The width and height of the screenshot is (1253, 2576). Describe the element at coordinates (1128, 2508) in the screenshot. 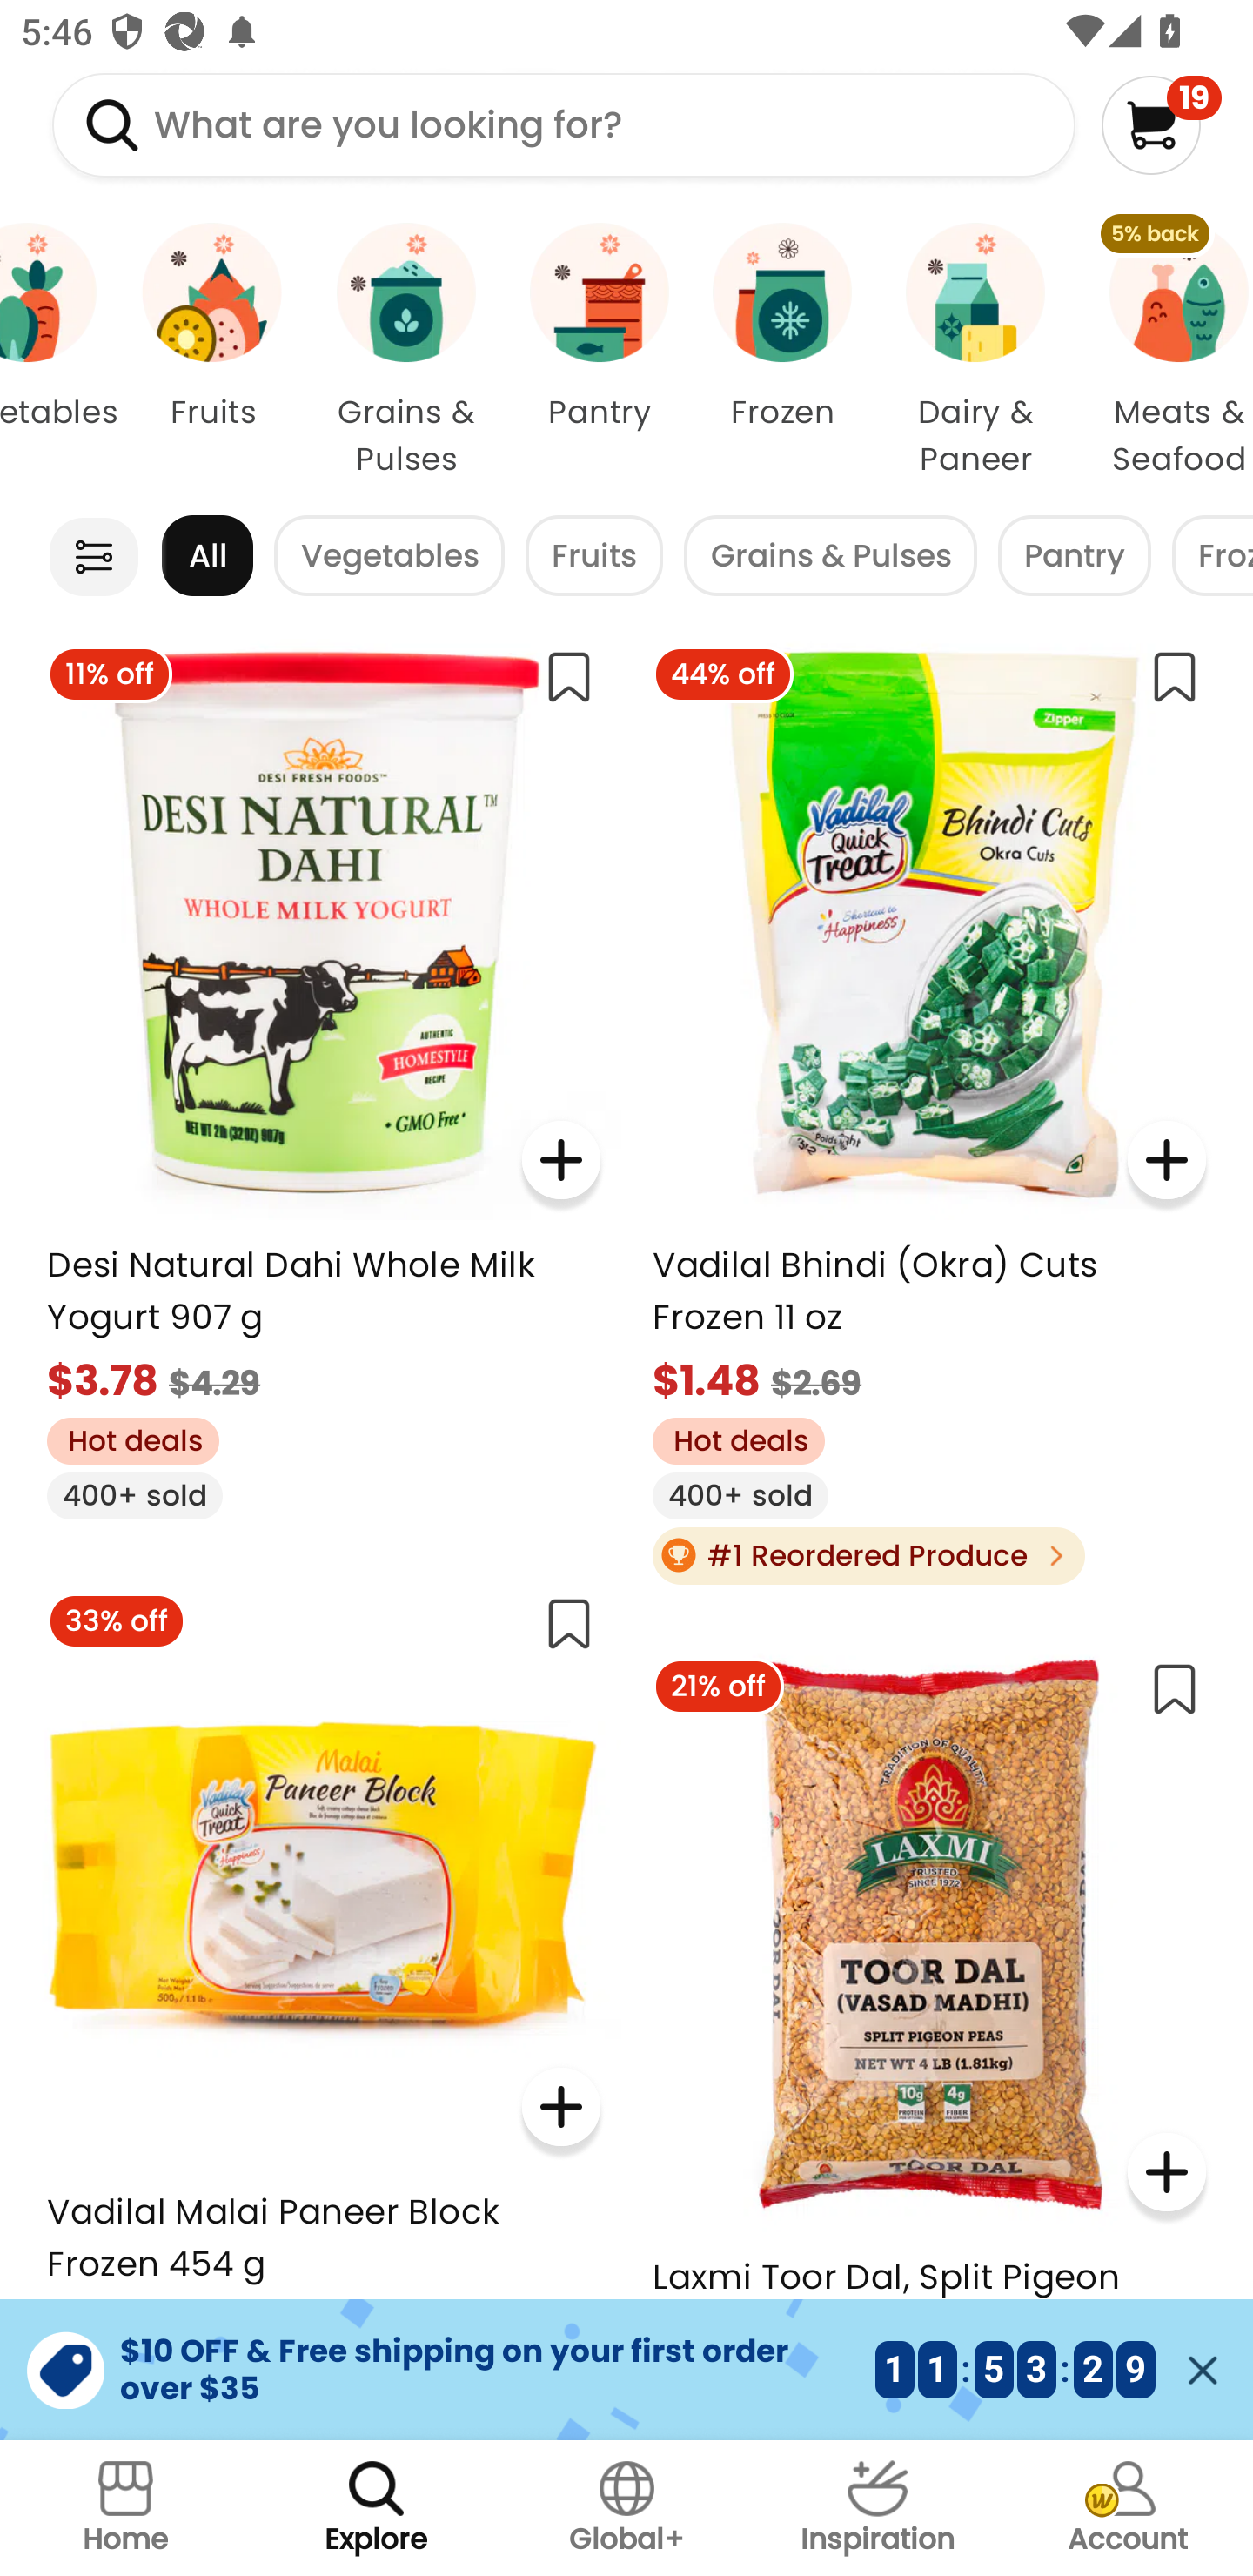

I see `Account` at that location.